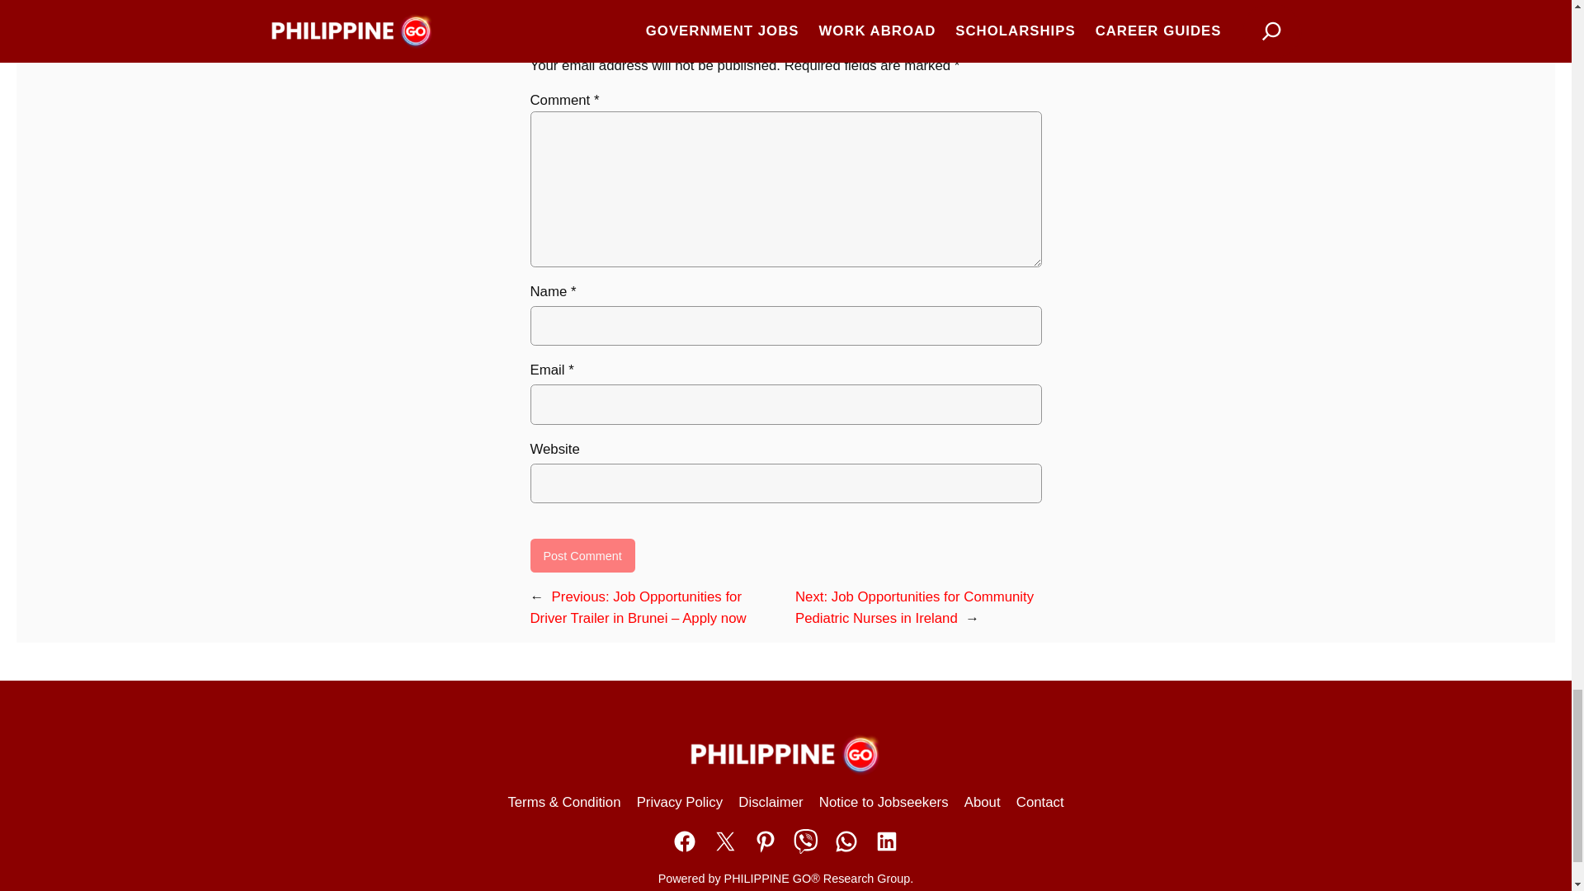 The width and height of the screenshot is (1584, 891). What do you see at coordinates (725, 841) in the screenshot?
I see `Share on X` at bounding box center [725, 841].